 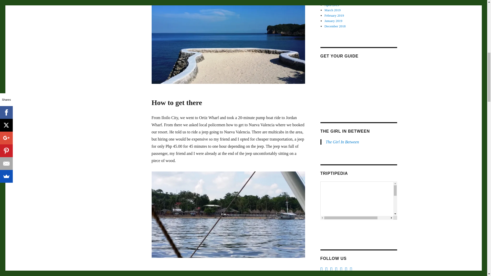 What do you see at coordinates (321, 271) in the screenshot?
I see `Visit A Journey With Me on Facebook` at bounding box center [321, 271].